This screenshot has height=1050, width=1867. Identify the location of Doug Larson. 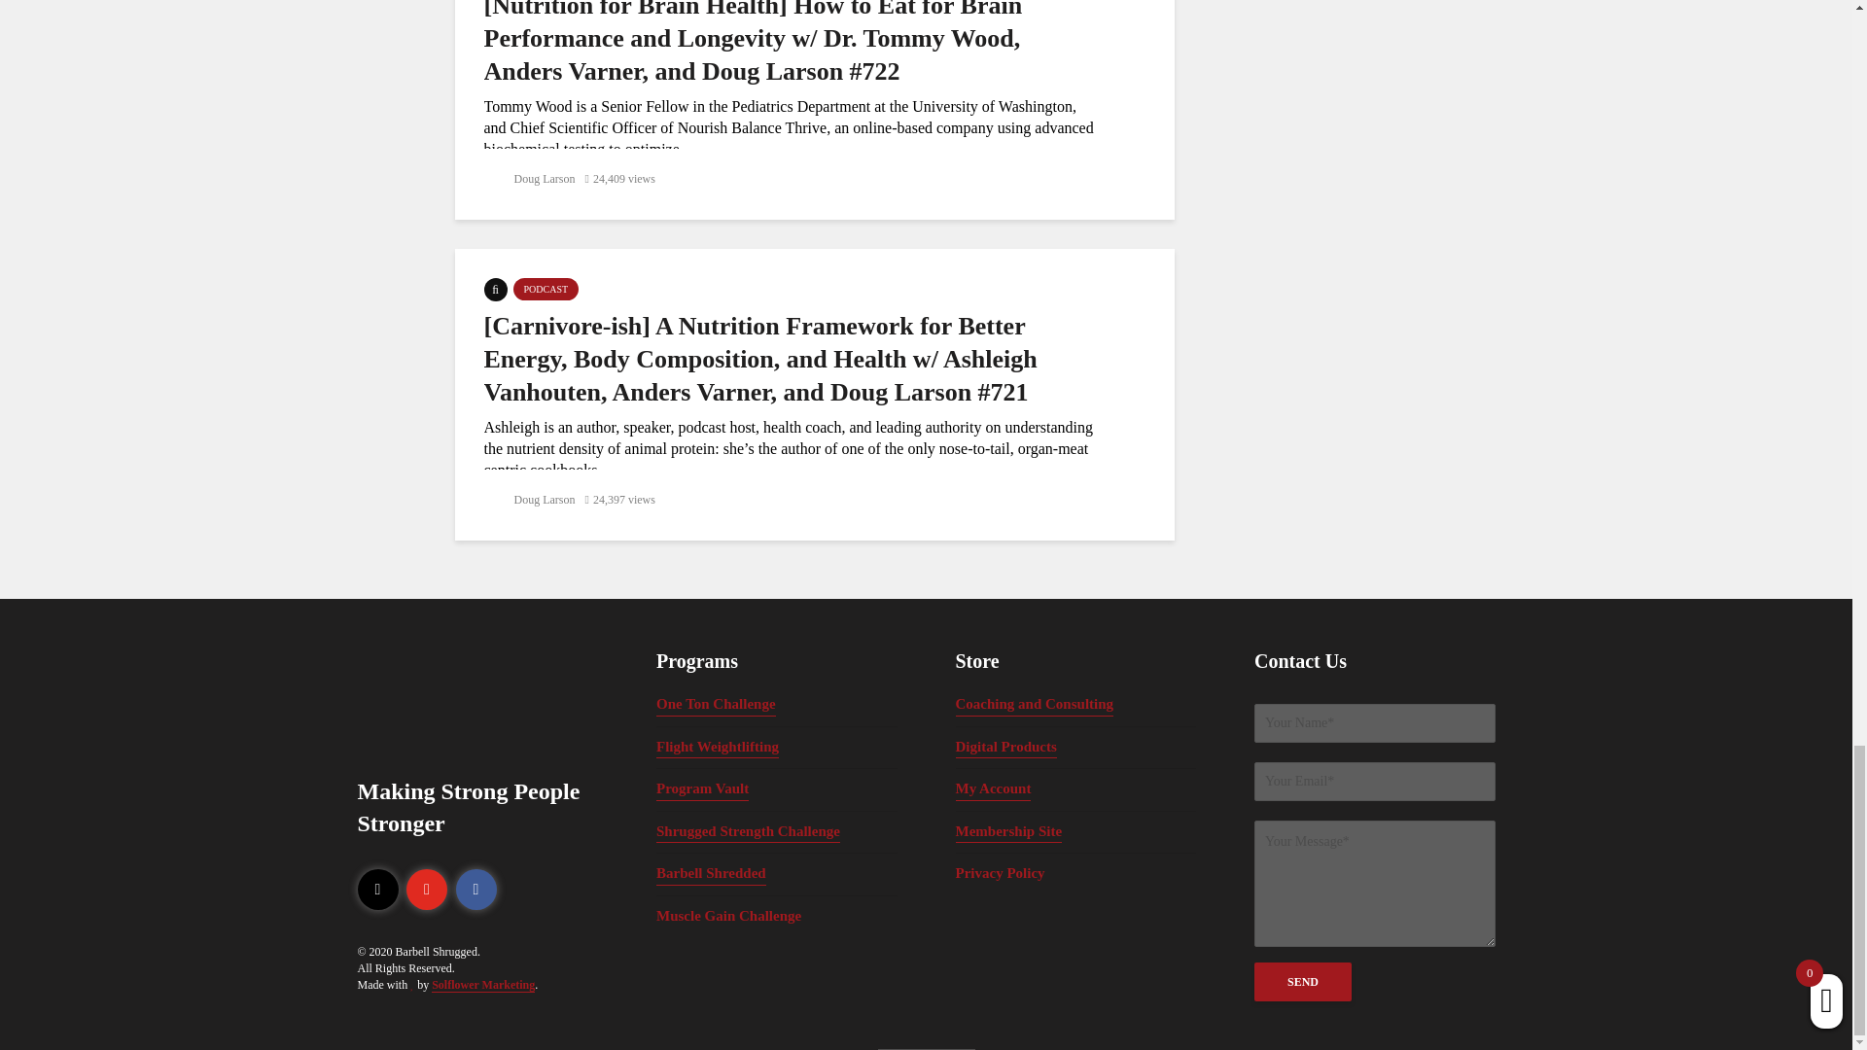
(529, 179).